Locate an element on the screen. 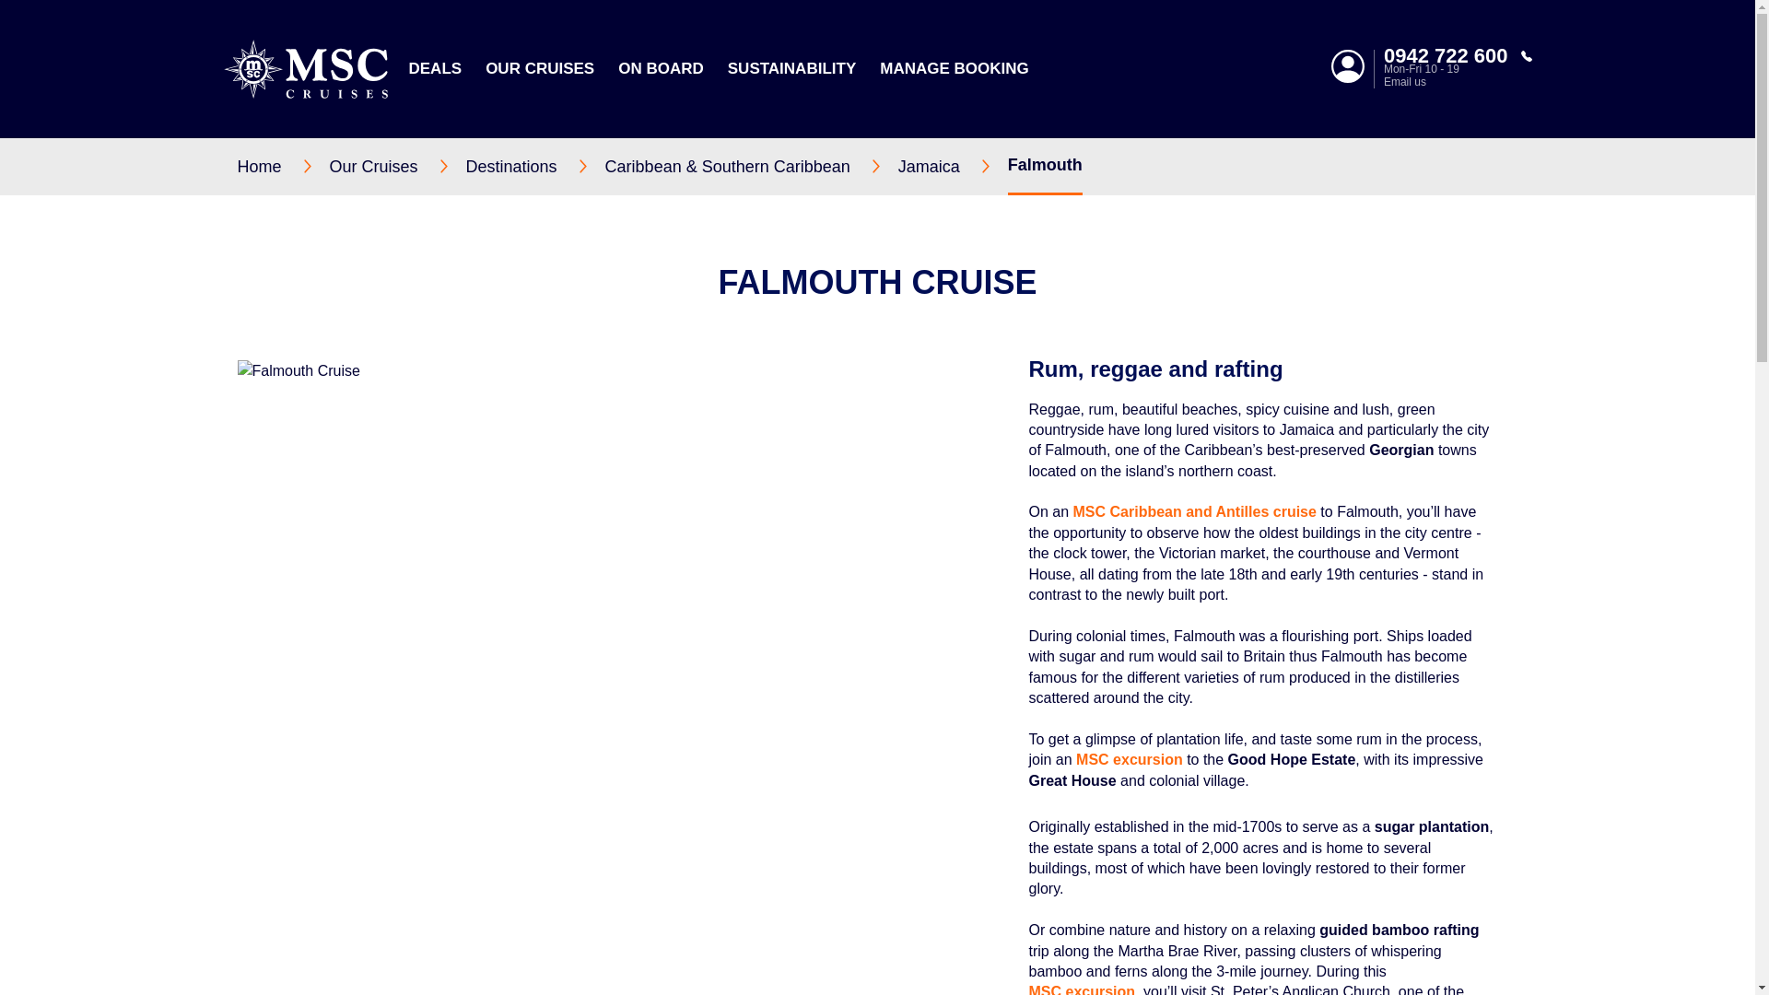 Image resolution: width=1769 pixels, height=995 pixels. DEALS is located at coordinates (435, 68).